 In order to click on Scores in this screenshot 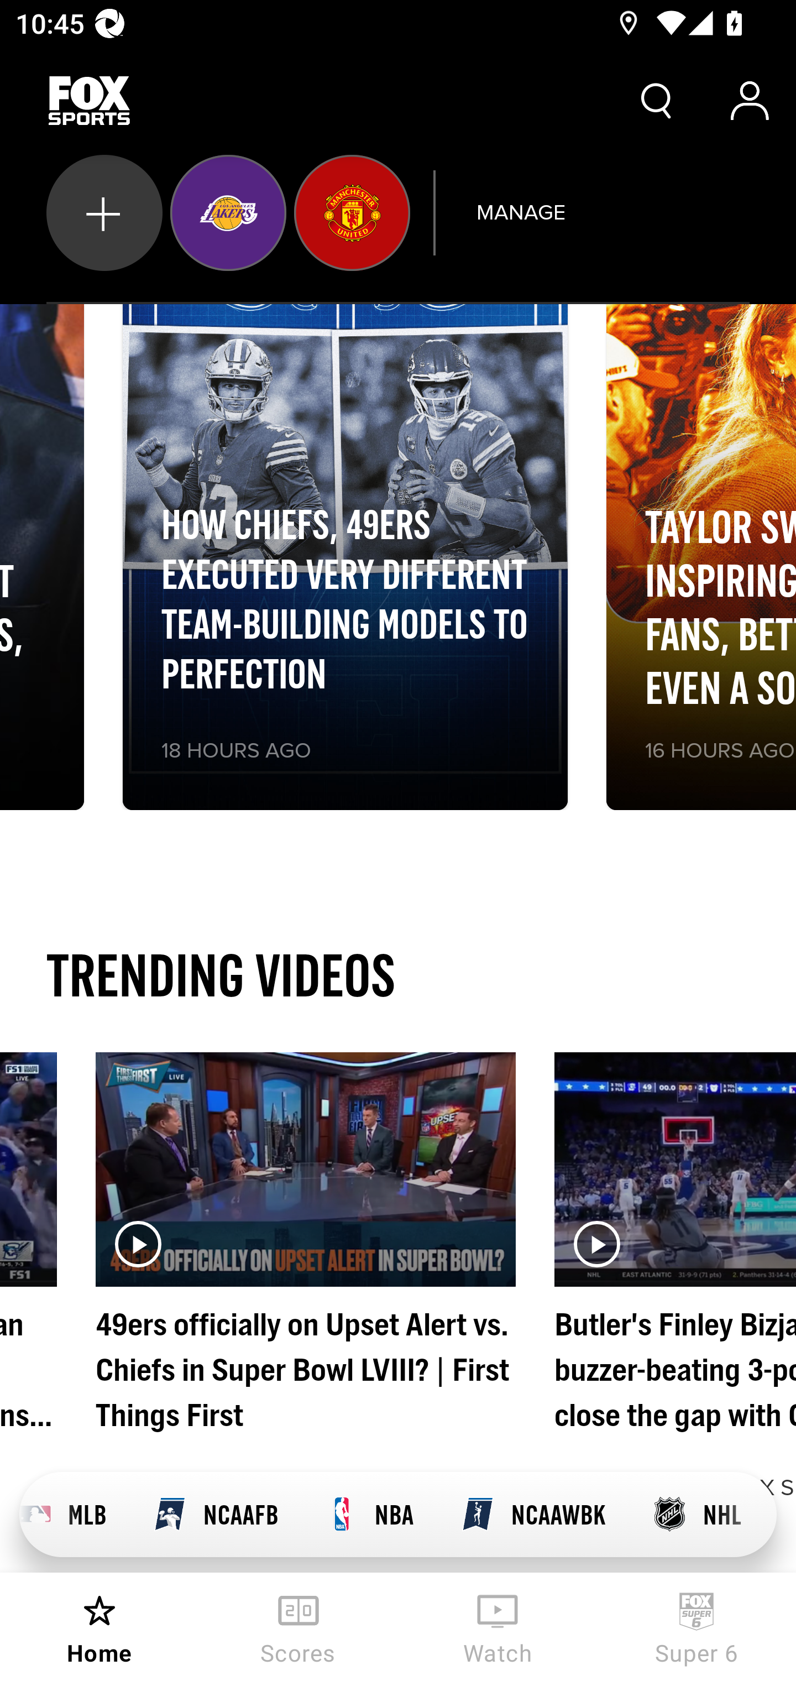, I will do `click(298, 1627)`.